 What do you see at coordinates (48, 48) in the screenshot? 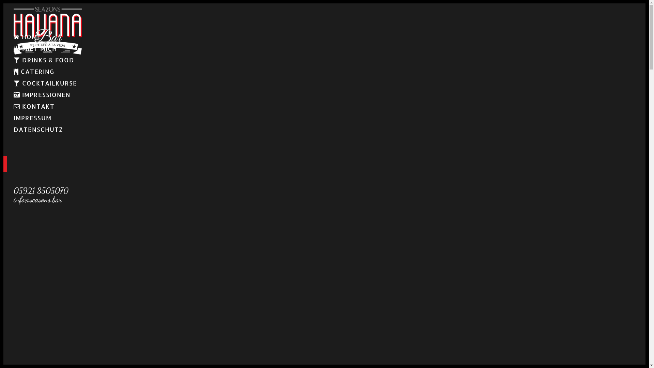
I see ` MIET MICH` at bounding box center [48, 48].